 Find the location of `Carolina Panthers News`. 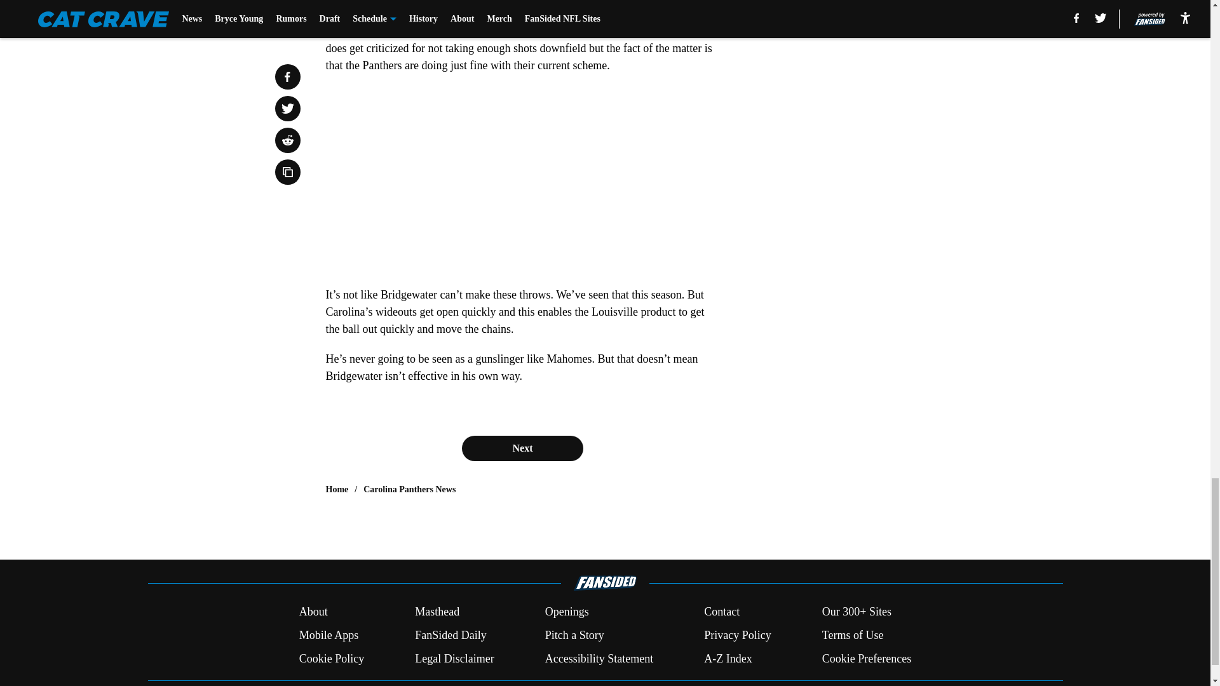

Carolina Panthers News is located at coordinates (409, 489).